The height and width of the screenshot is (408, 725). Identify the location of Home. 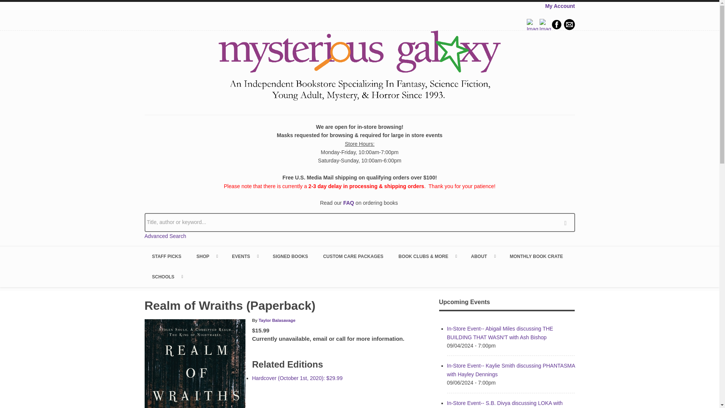
(359, 67).